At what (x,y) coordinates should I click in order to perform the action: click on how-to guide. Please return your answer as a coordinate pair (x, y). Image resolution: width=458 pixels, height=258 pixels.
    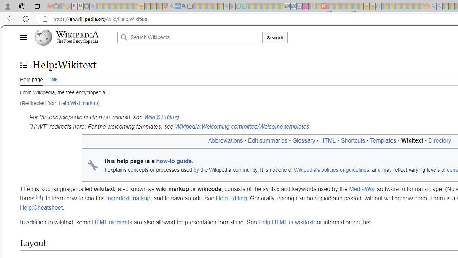
    Looking at the image, I should click on (174, 161).